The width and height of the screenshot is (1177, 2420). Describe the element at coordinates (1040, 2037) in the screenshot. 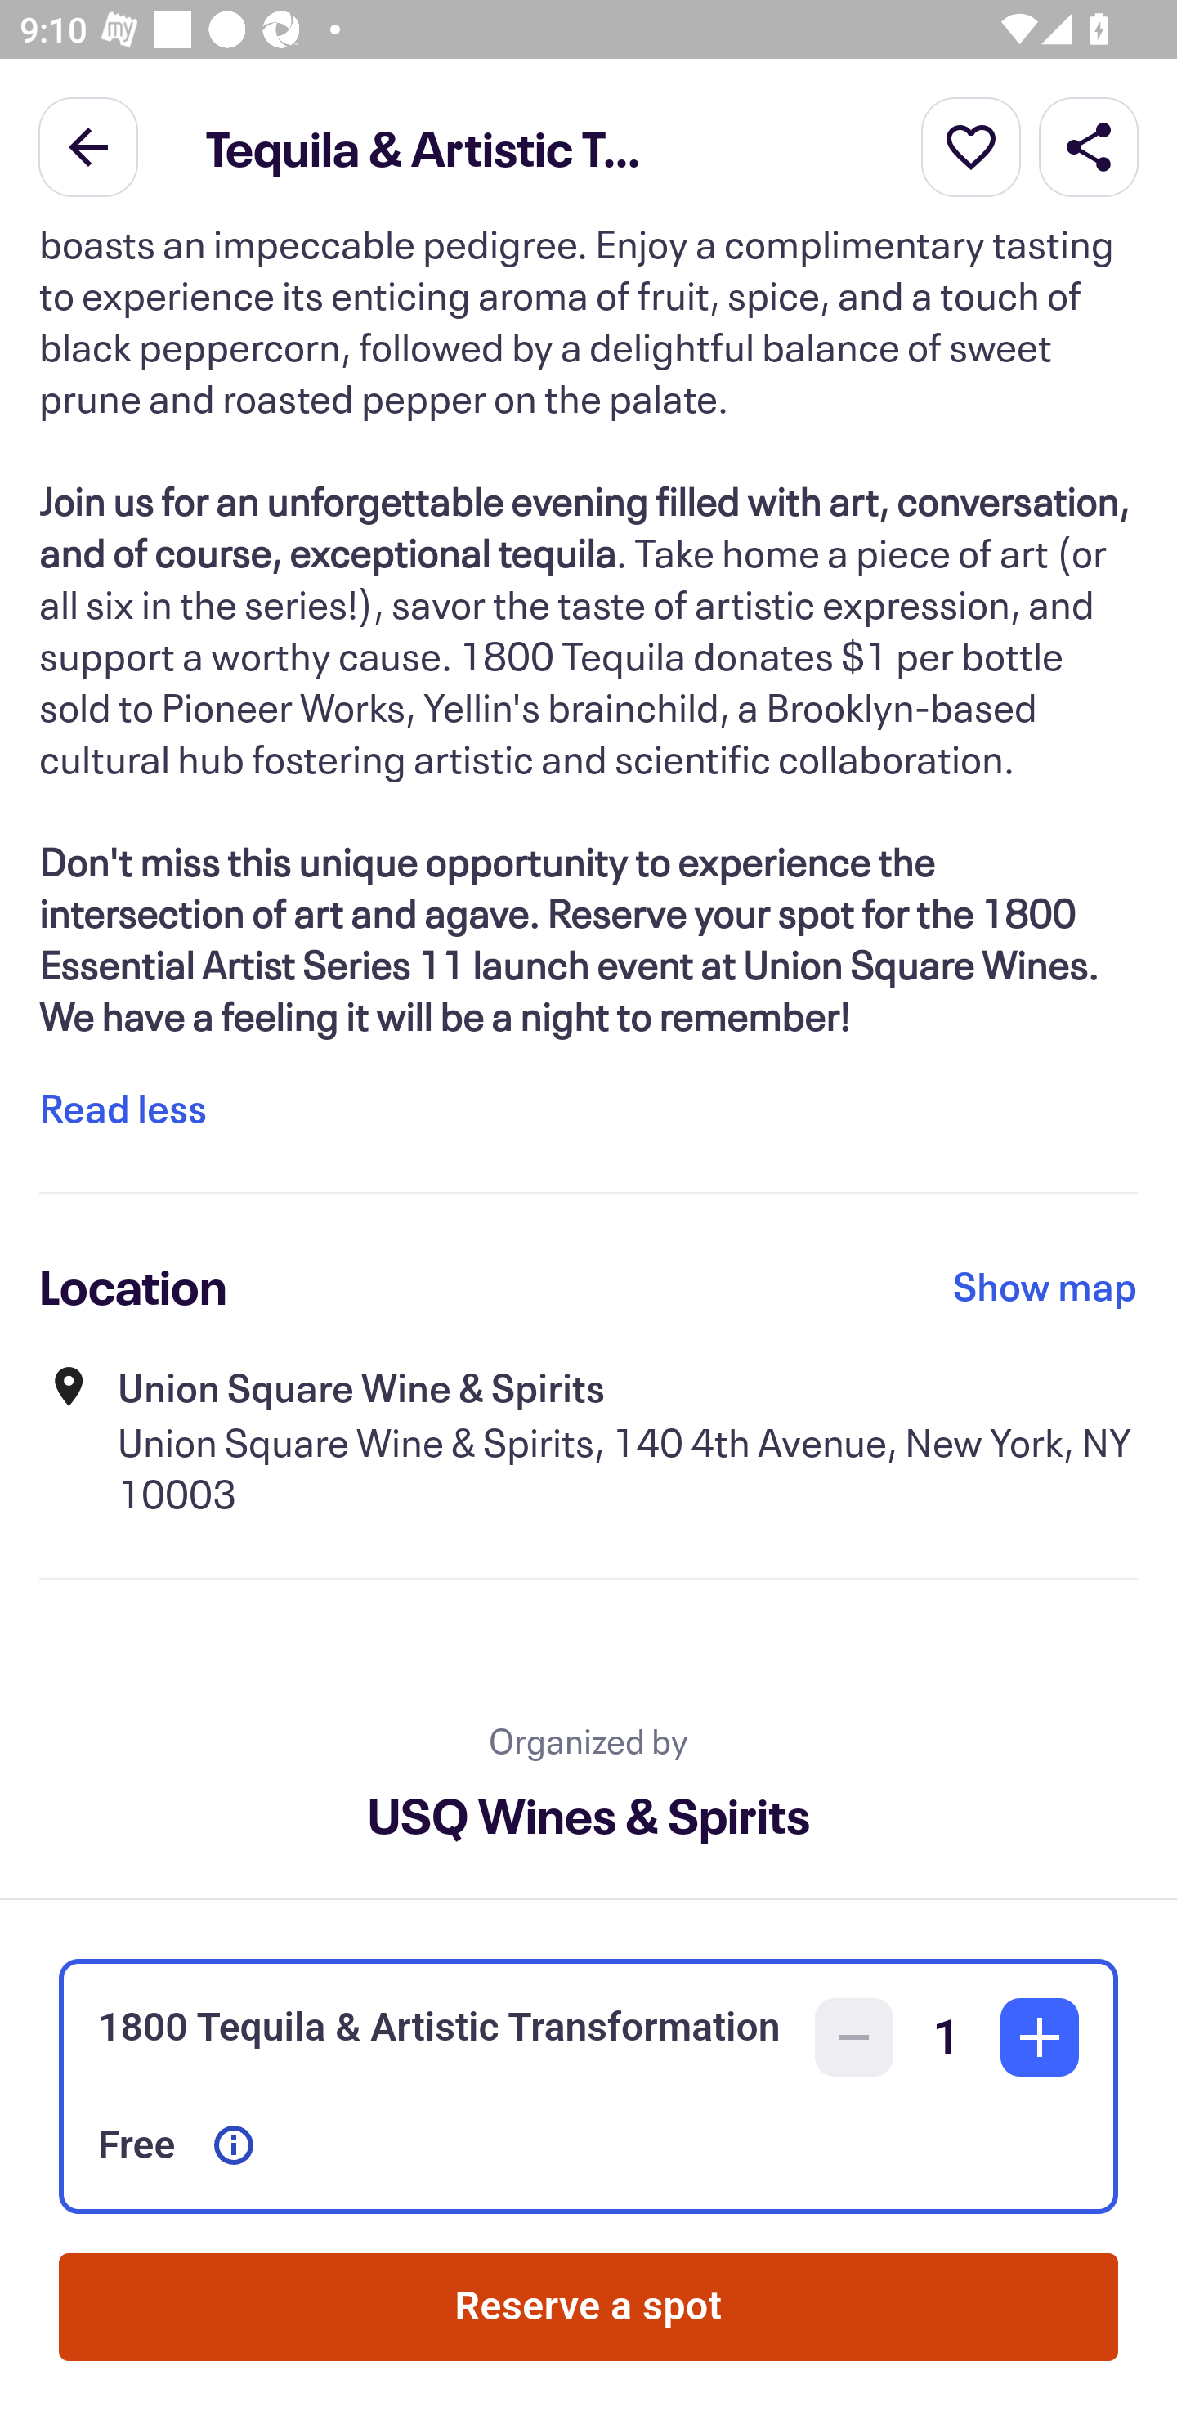

I see `Increase` at that location.